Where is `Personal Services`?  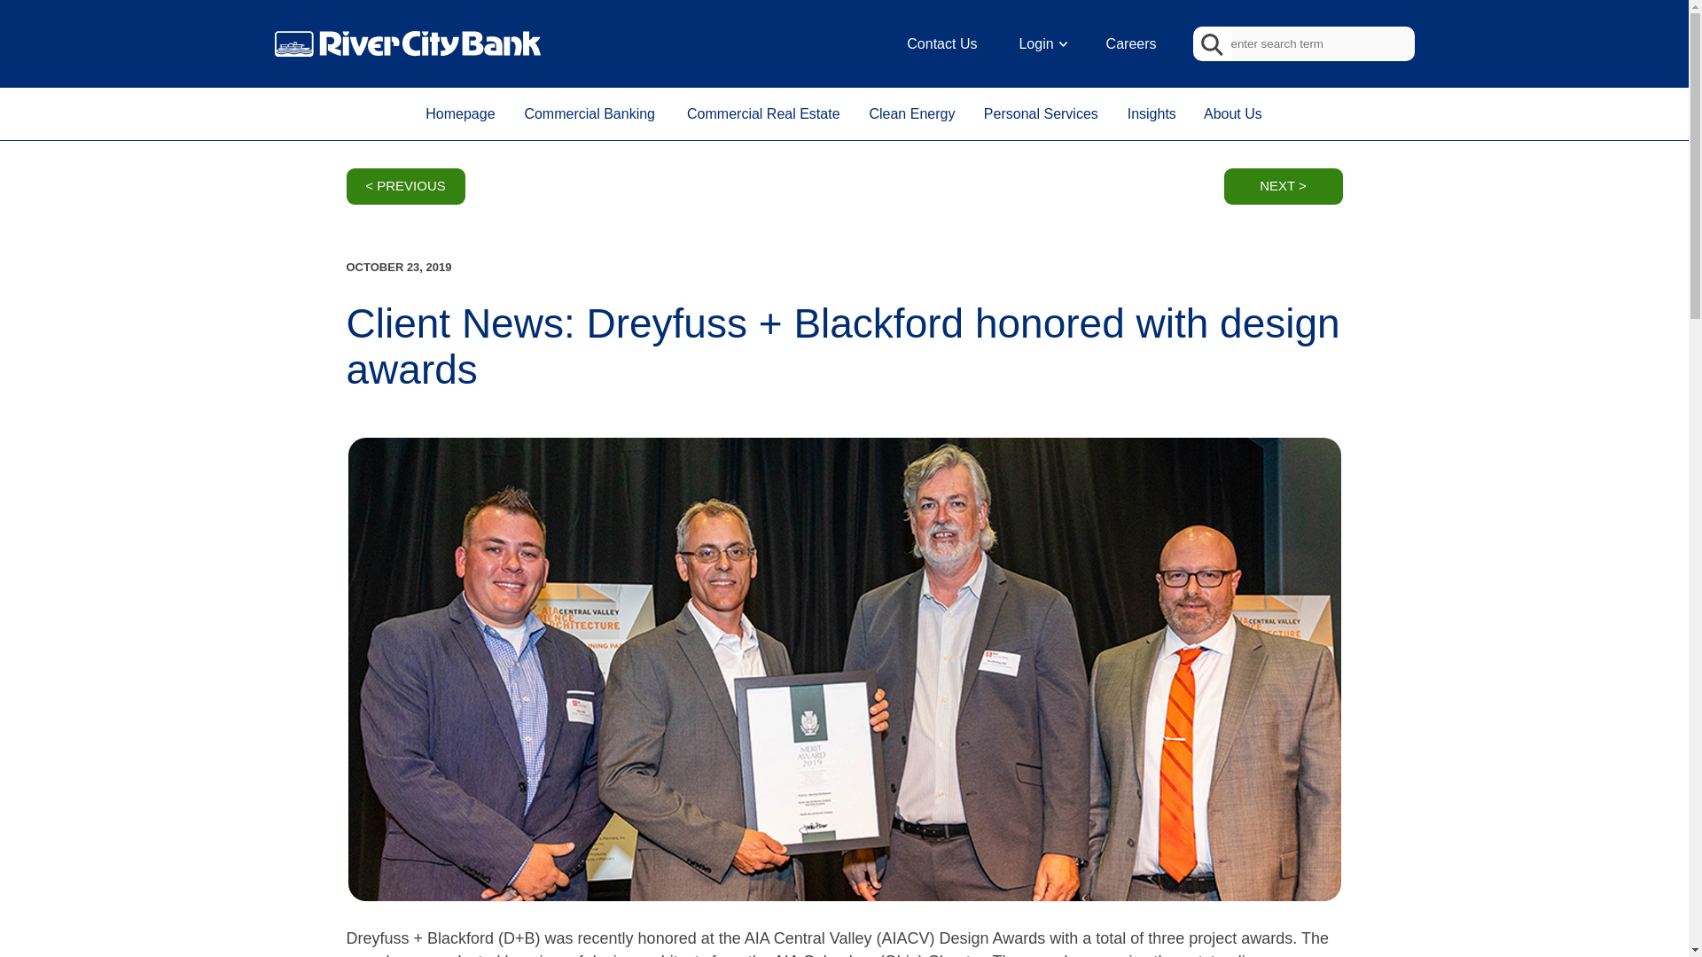 Personal Services is located at coordinates (1041, 113).